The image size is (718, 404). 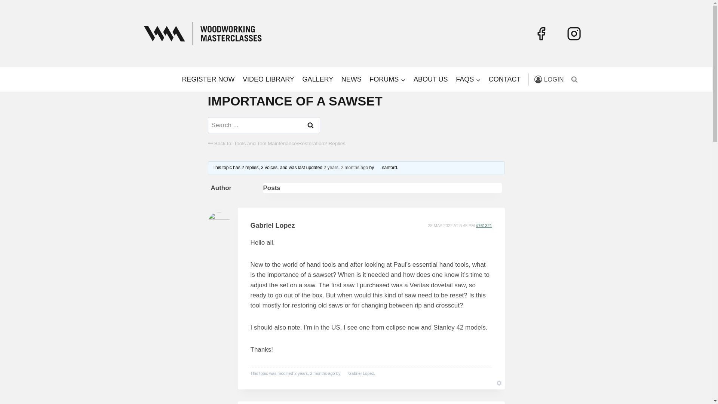 I want to click on Search, so click(x=311, y=125).